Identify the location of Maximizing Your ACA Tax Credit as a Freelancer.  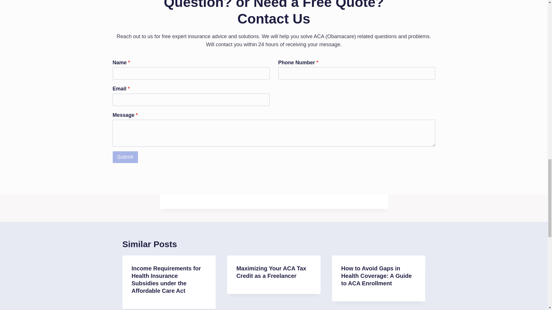
(271, 272).